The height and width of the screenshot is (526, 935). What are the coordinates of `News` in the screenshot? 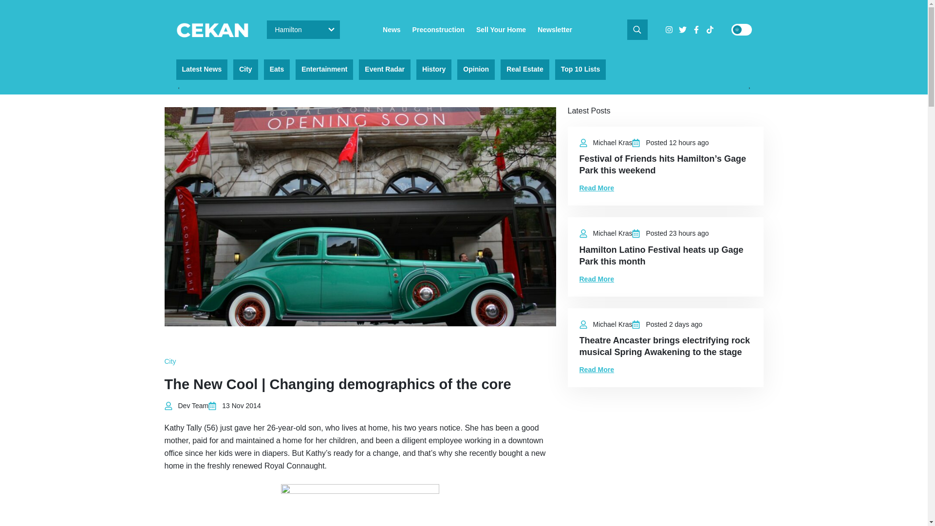 It's located at (392, 29).